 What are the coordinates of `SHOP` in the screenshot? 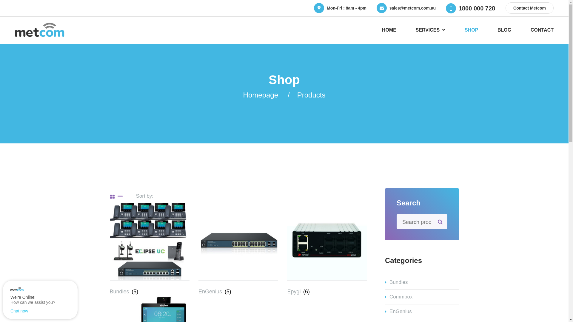 It's located at (472, 30).